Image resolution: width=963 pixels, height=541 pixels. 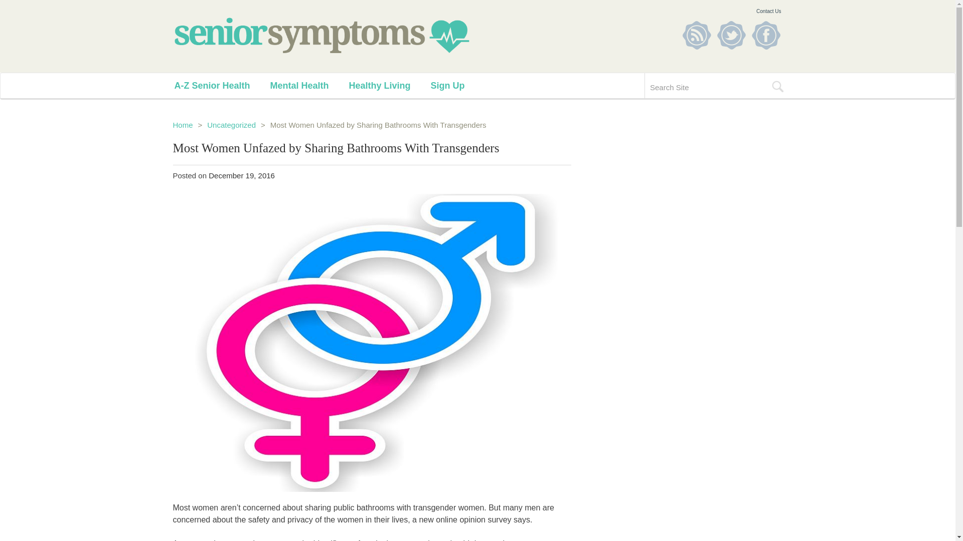 What do you see at coordinates (309, 85) in the screenshot?
I see `Mental Health` at bounding box center [309, 85].